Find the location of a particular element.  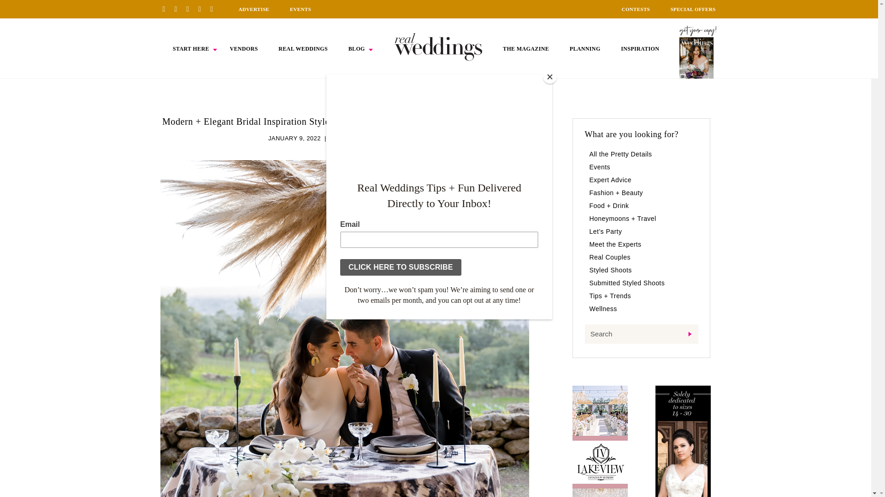

YouTube is located at coordinates (215, 9).